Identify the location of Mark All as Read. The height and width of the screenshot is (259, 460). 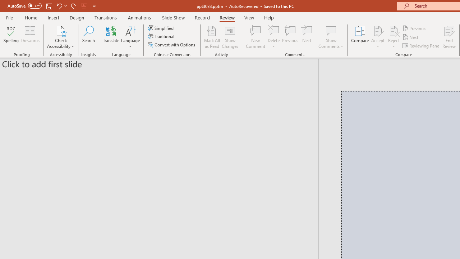
(212, 37).